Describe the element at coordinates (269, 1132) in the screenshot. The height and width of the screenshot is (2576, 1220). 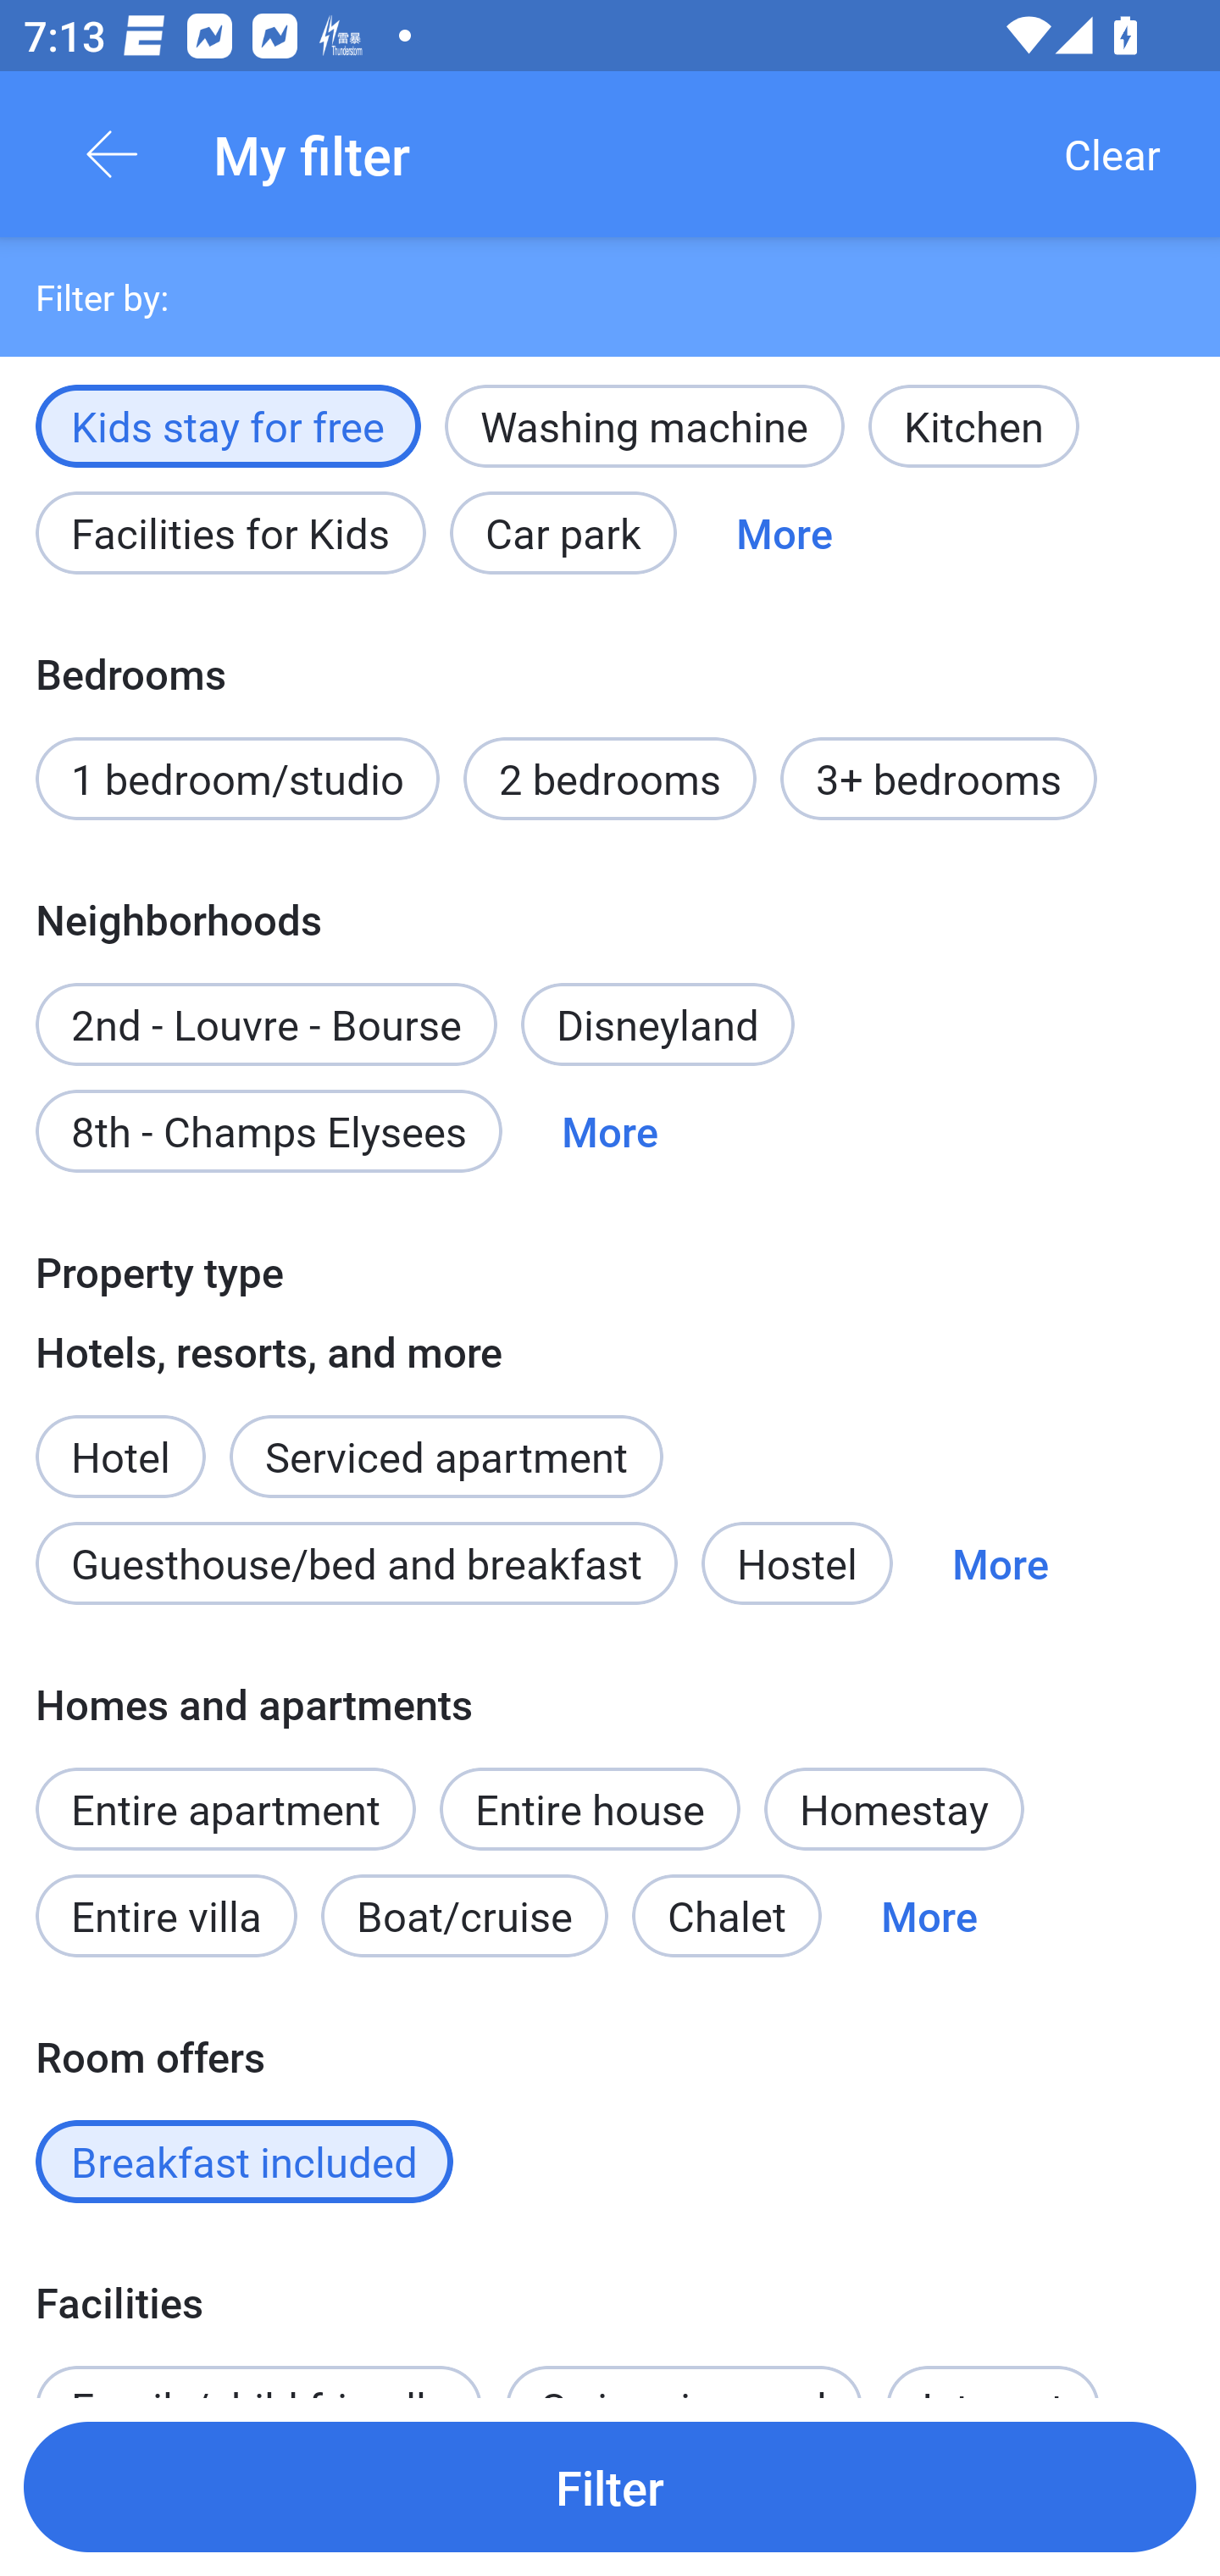
I see `8th - Champs Elysees` at that location.